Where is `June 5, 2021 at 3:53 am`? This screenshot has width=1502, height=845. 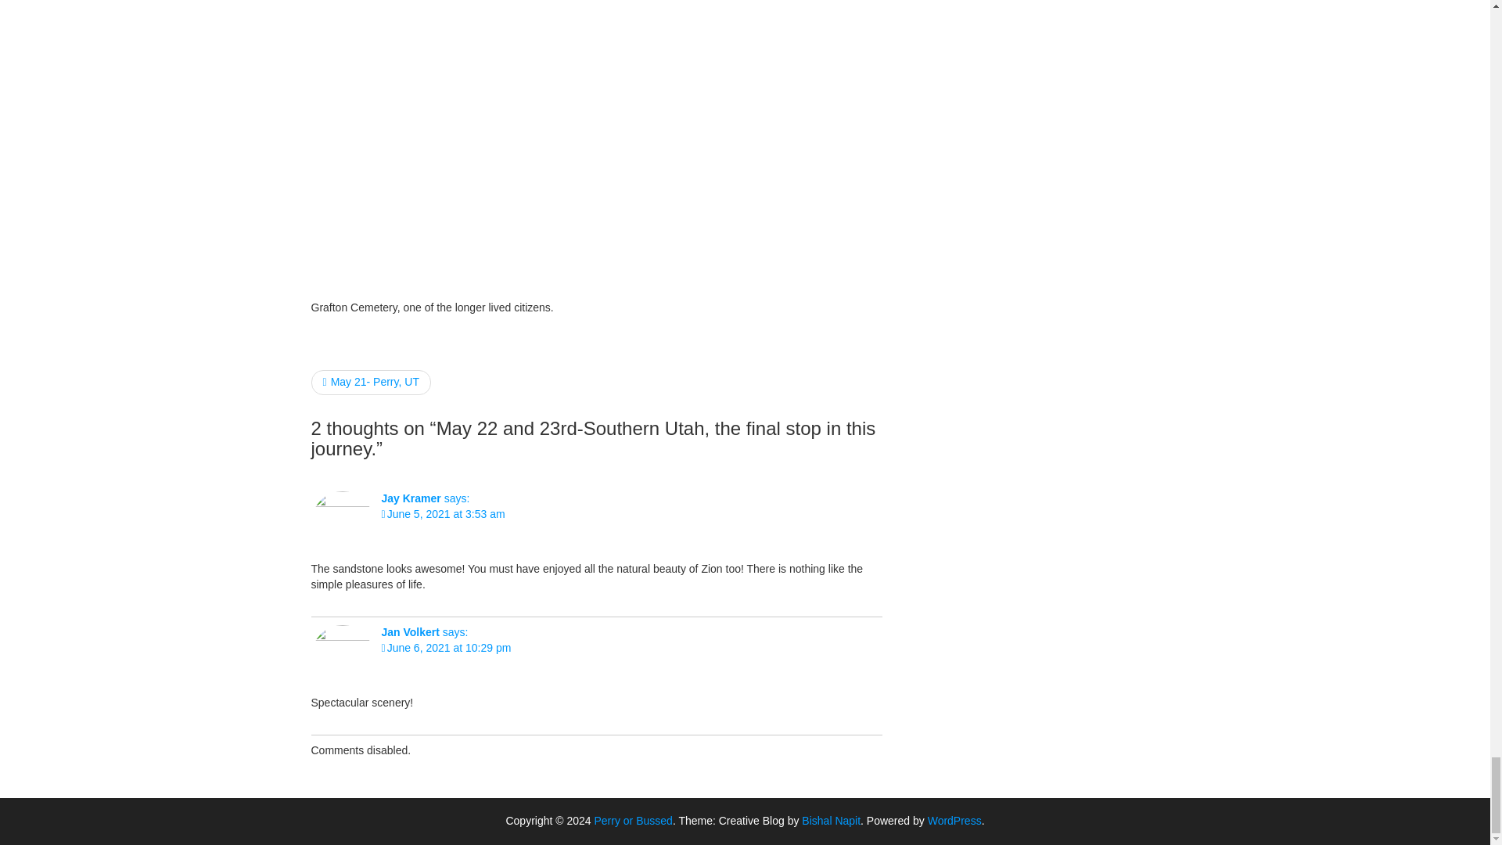
June 5, 2021 at 3:53 am is located at coordinates (443, 514).